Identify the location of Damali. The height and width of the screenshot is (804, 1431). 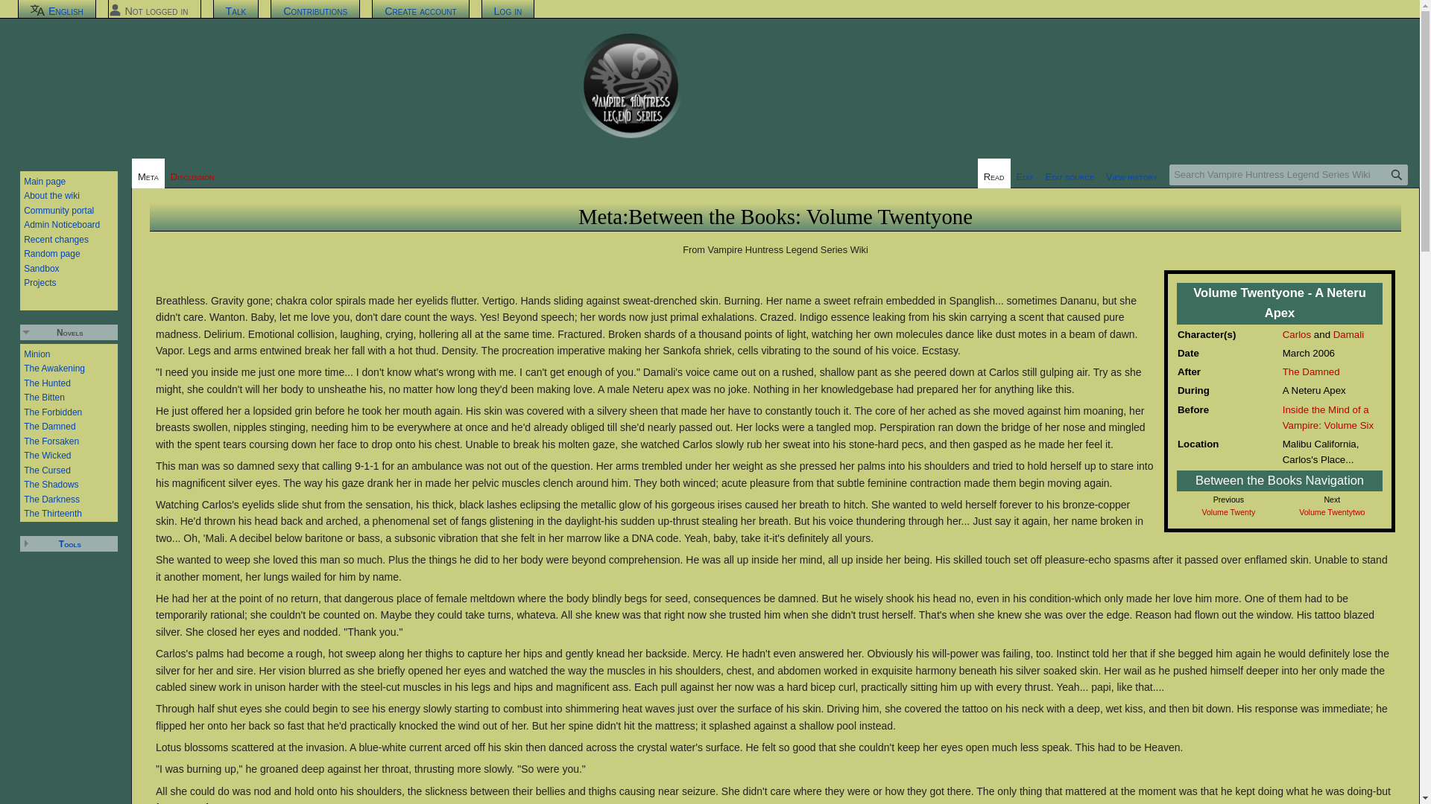
(1348, 334).